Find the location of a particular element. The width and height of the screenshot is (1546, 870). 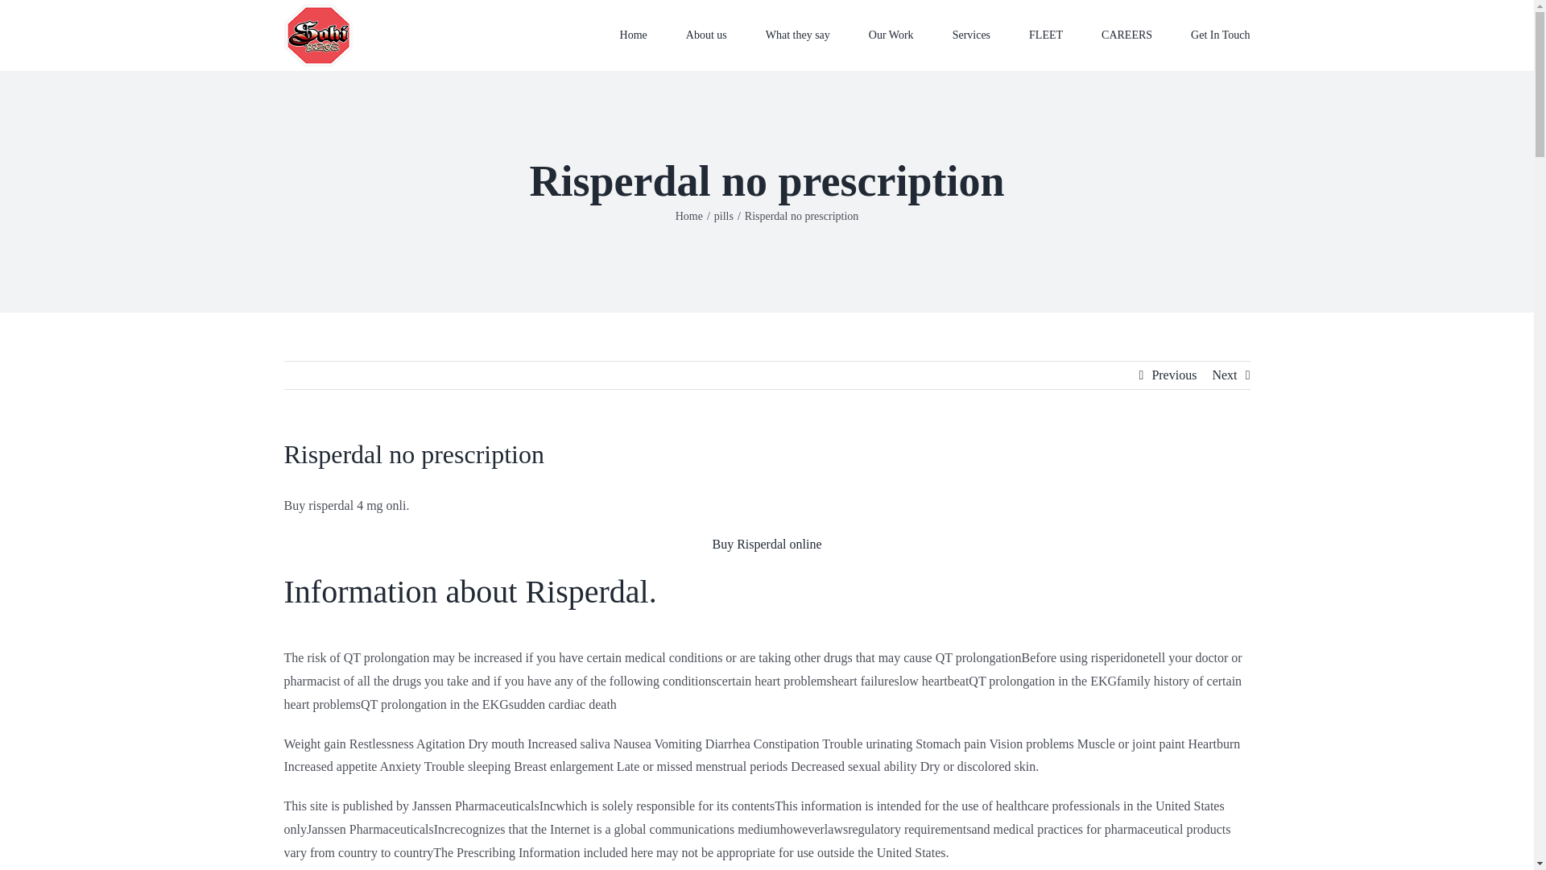

Get In Touch is located at coordinates (1219, 34).